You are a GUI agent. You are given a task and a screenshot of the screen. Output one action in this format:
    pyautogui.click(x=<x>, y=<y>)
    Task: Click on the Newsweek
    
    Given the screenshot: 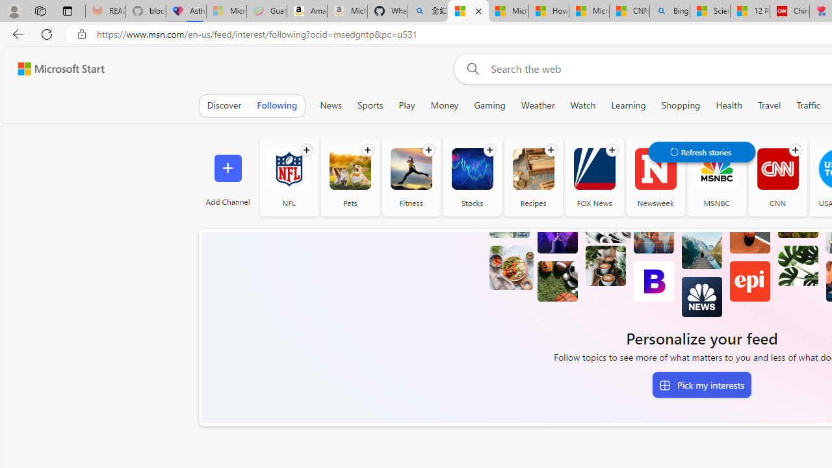 What is the action you would take?
    pyautogui.click(x=655, y=177)
    